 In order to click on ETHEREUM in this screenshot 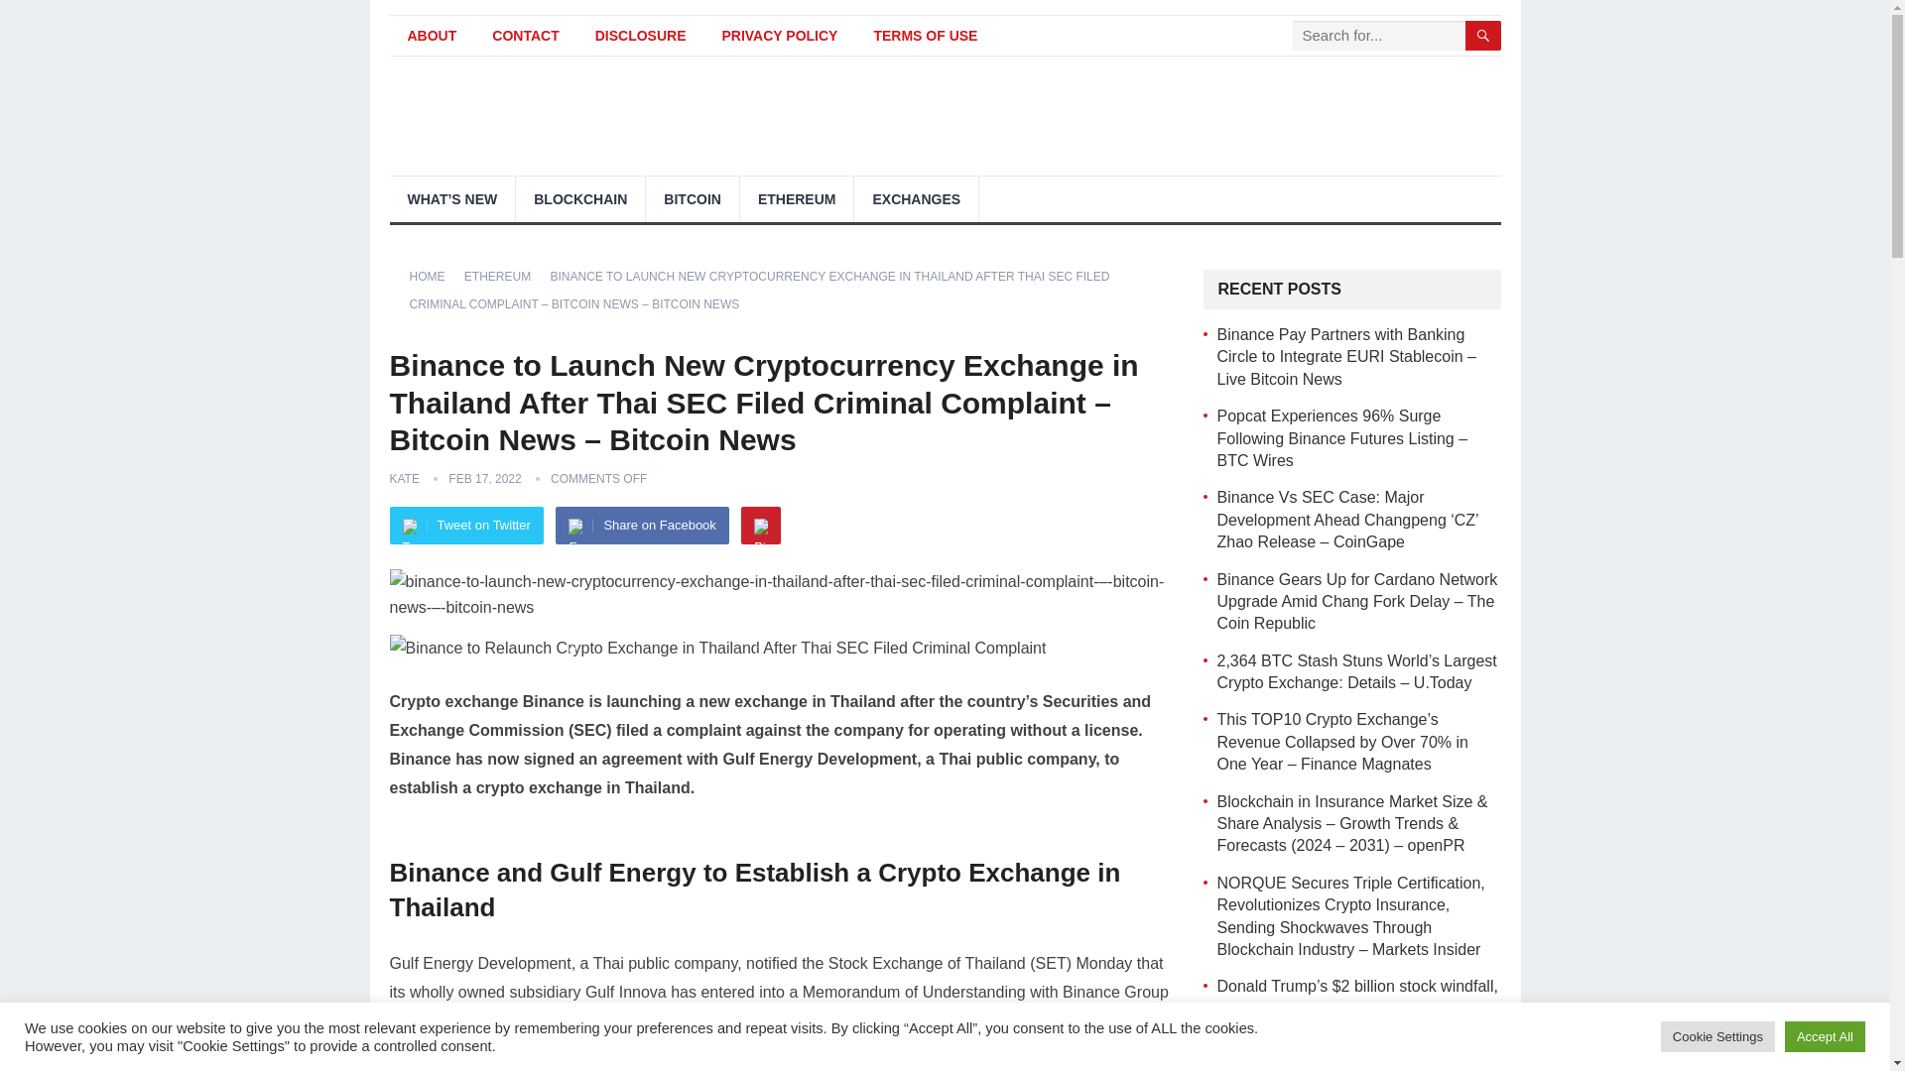, I will do `click(797, 198)`.